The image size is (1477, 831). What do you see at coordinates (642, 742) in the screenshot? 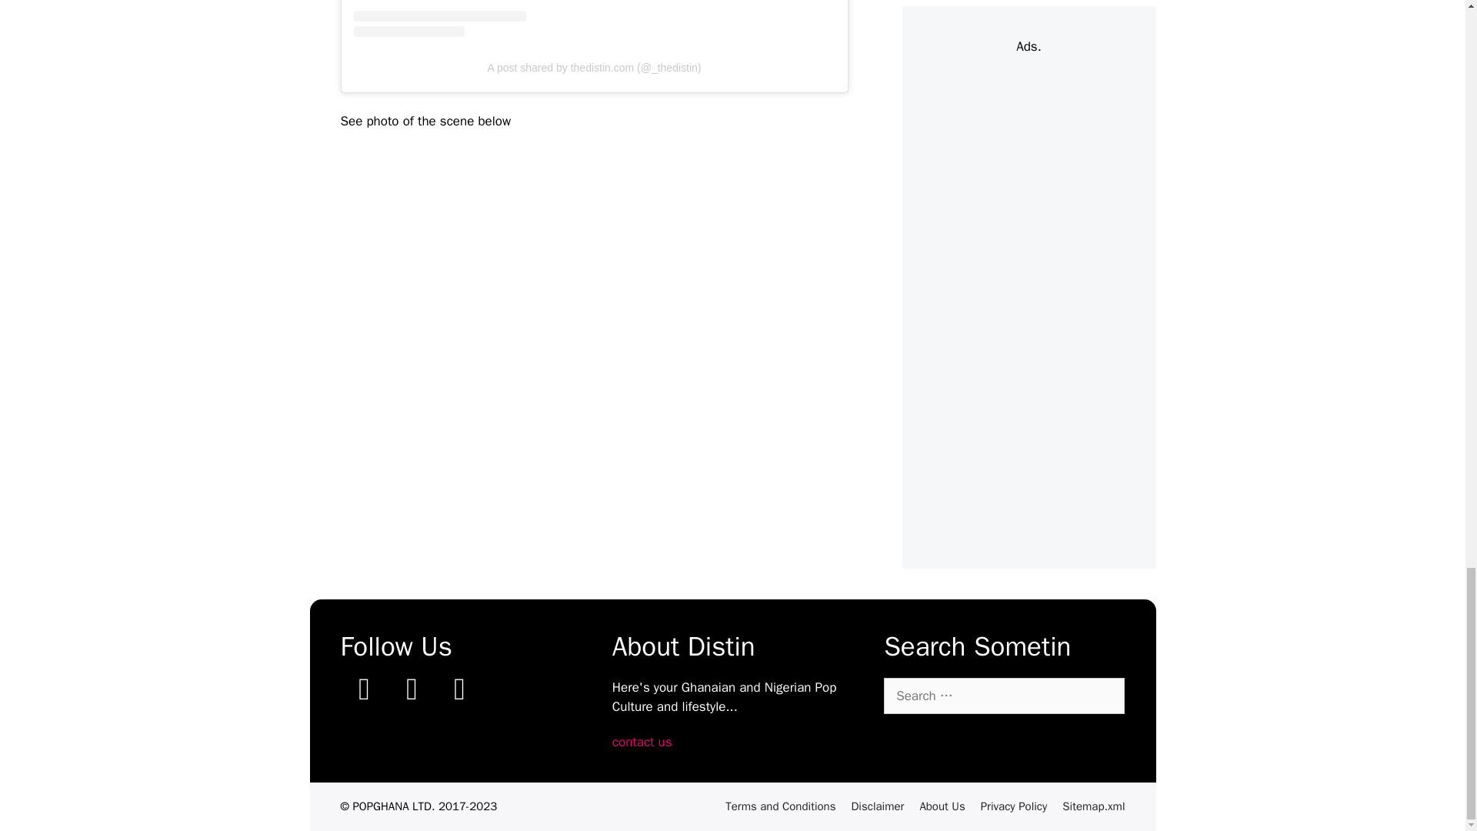
I see `contact us` at bounding box center [642, 742].